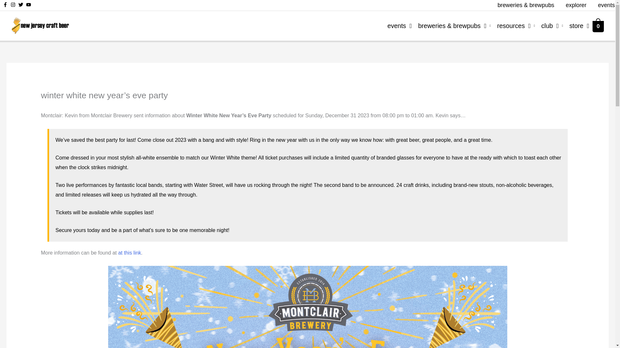 This screenshot has height=348, width=620. What do you see at coordinates (603, 5) in the screenshot?
I see `events` at bounding box center [603, 5].